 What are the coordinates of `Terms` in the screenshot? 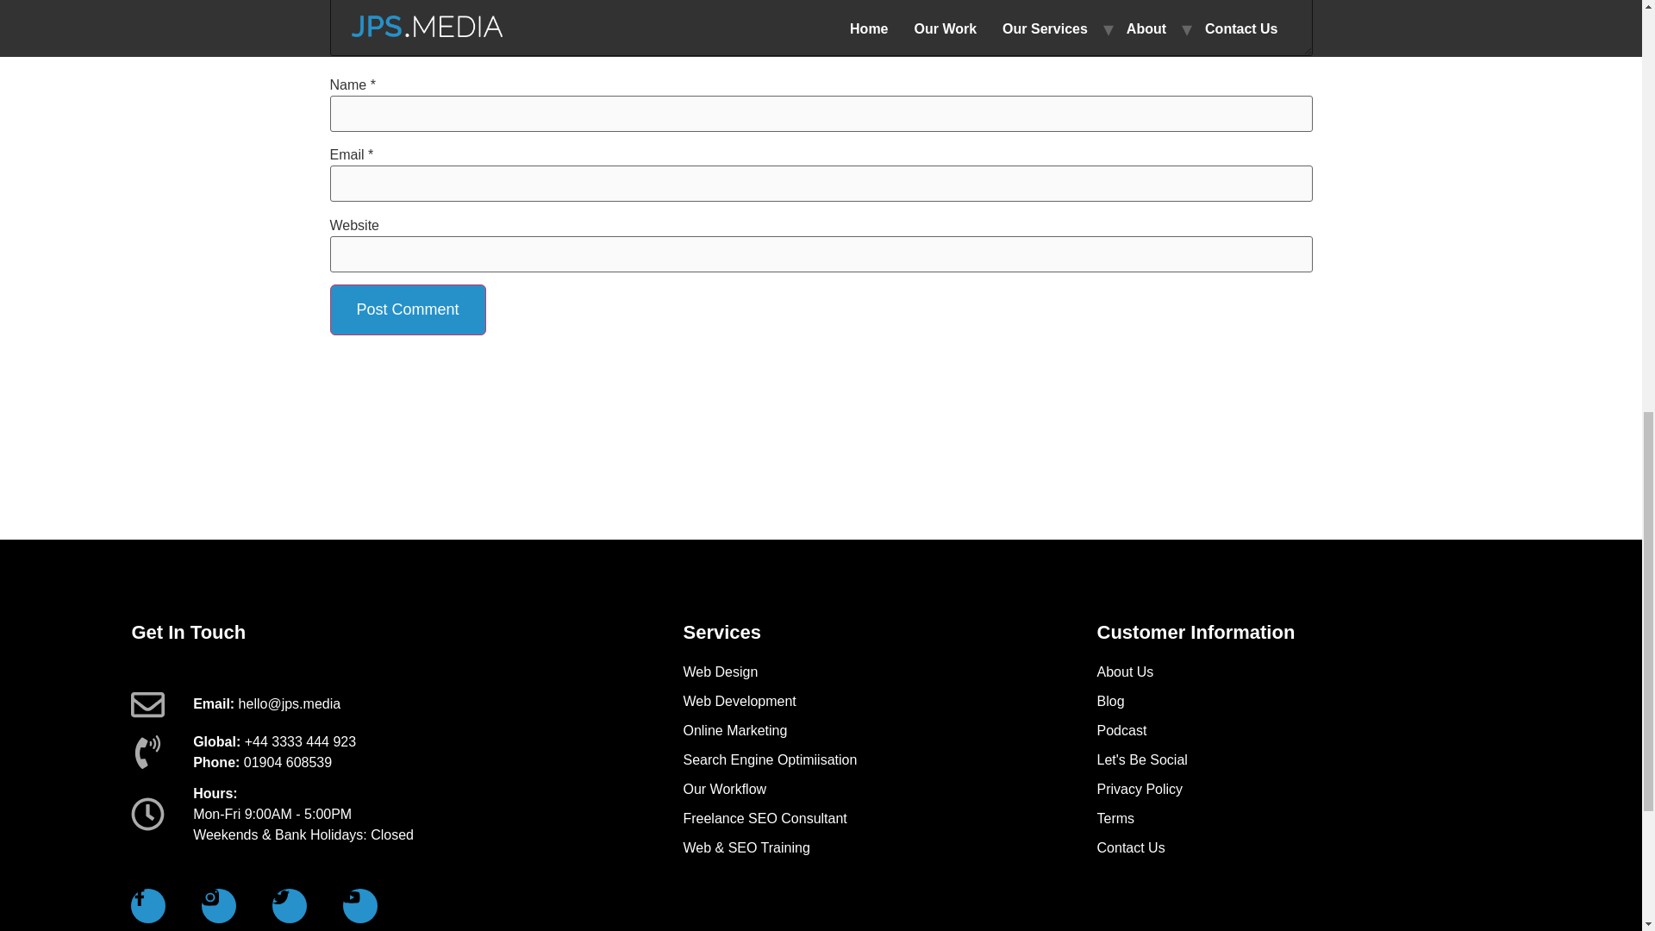 It's located at (1303, 819).